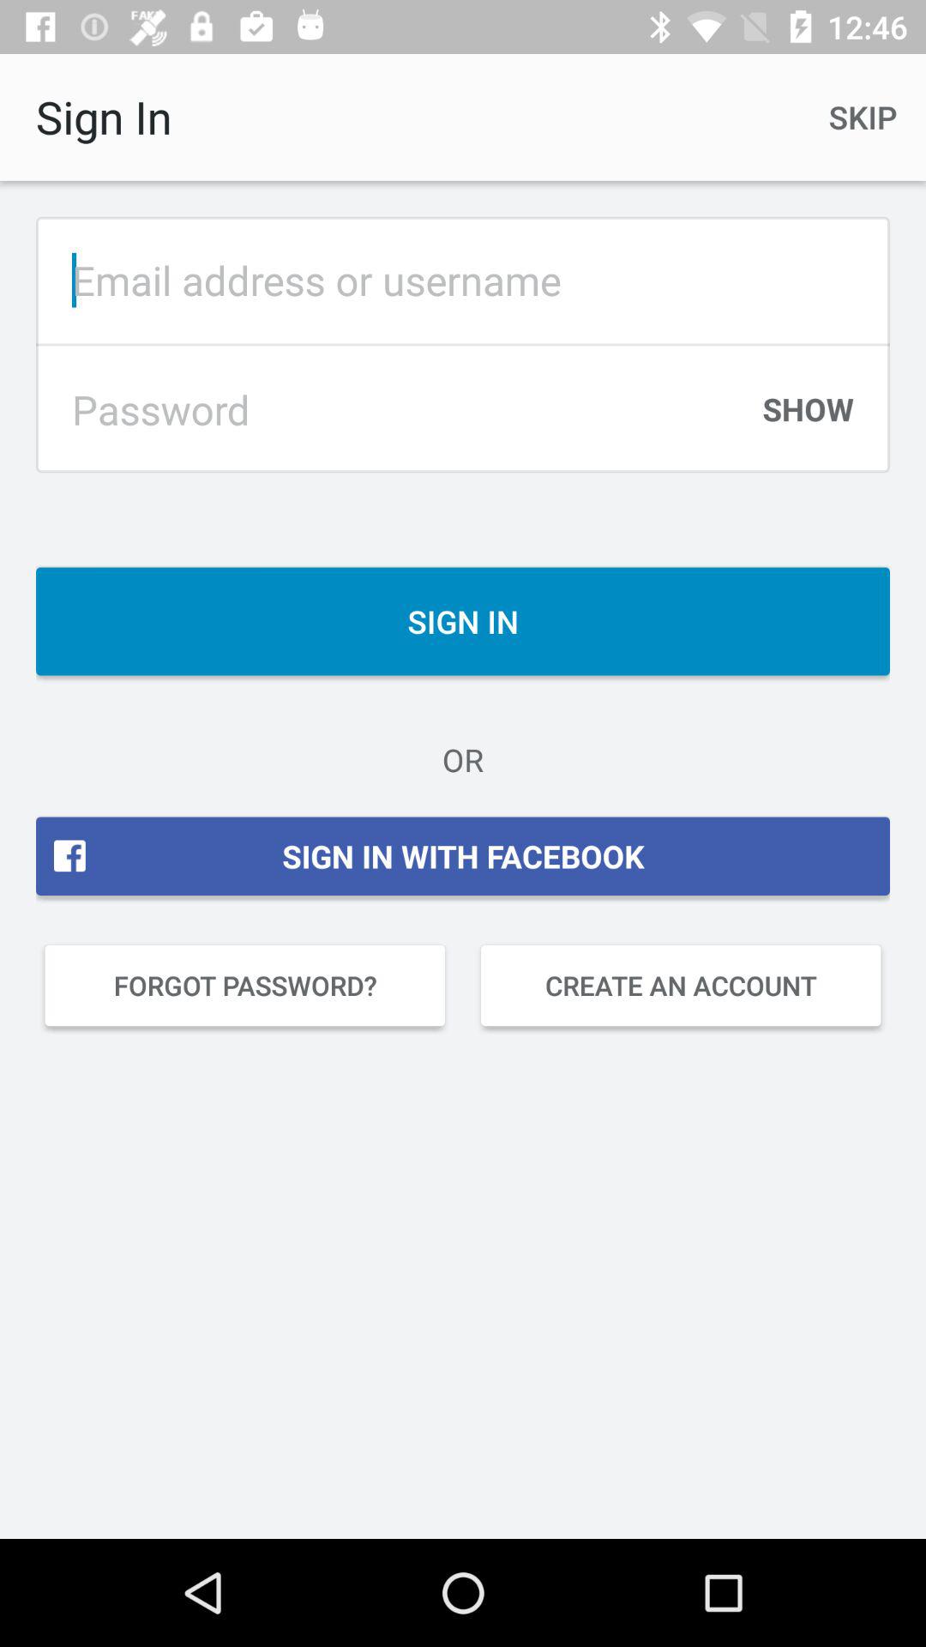 This screenshot has width=926, height=1647. What do you see at coordinates (463, 280) in the screenshot?
I see `enter email address or username` at bounding box center [463, 280].